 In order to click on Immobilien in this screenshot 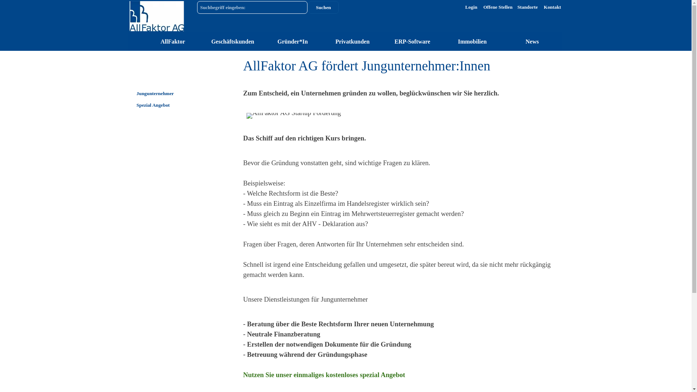, I will do `click(473, 41)`.